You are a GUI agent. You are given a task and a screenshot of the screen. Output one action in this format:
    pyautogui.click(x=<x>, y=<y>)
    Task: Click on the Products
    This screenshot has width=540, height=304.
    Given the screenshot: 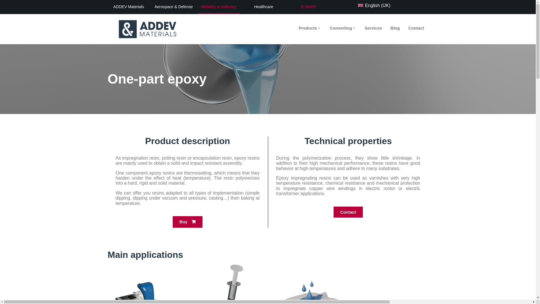 What is the action you would take?
    pyautogui.click(x=310, y=28)
    